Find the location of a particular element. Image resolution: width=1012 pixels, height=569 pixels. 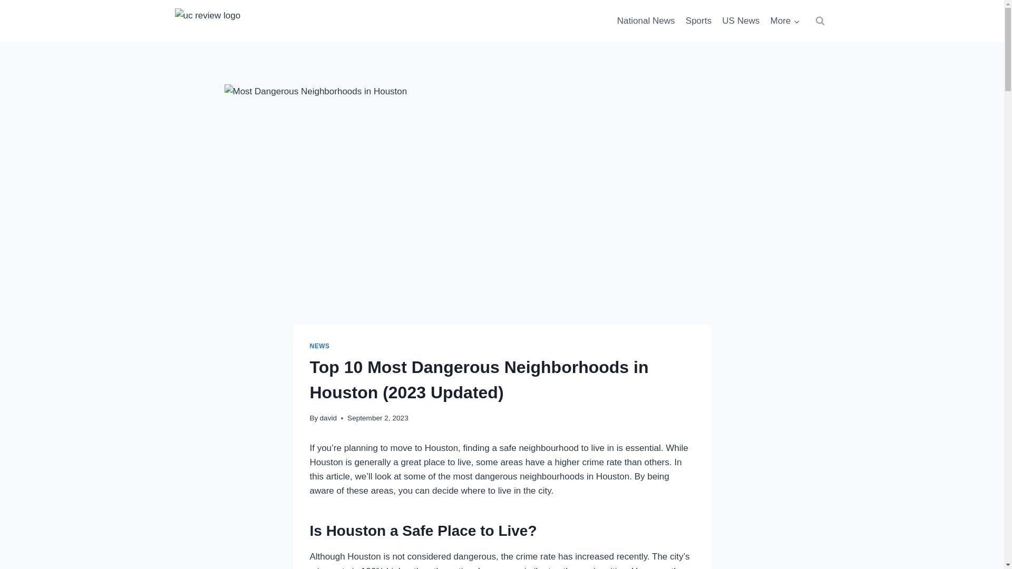

NEWS is located at coordinates (319, 346).